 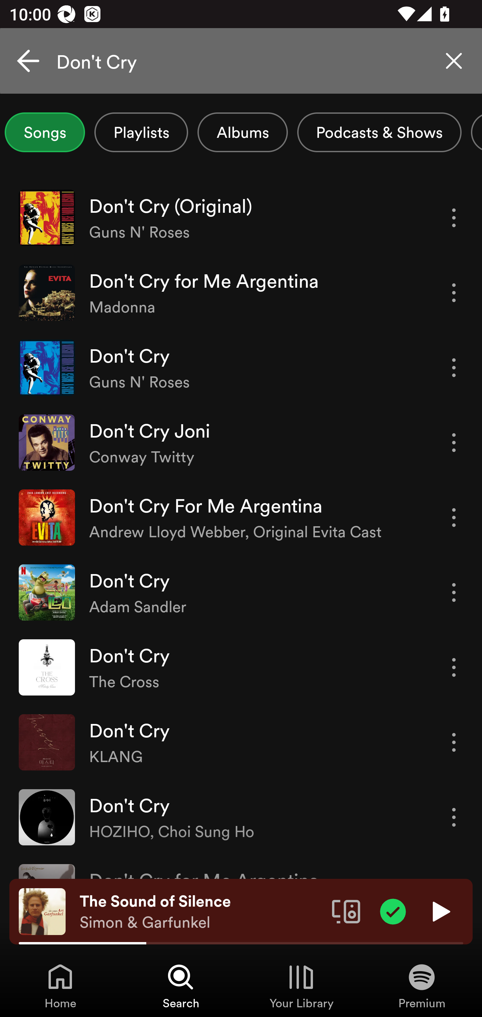 What do you see at coordinates (454, 367) in the screenshot?
I see `More options for song Don't Cry` at bounding box center [454, 367].